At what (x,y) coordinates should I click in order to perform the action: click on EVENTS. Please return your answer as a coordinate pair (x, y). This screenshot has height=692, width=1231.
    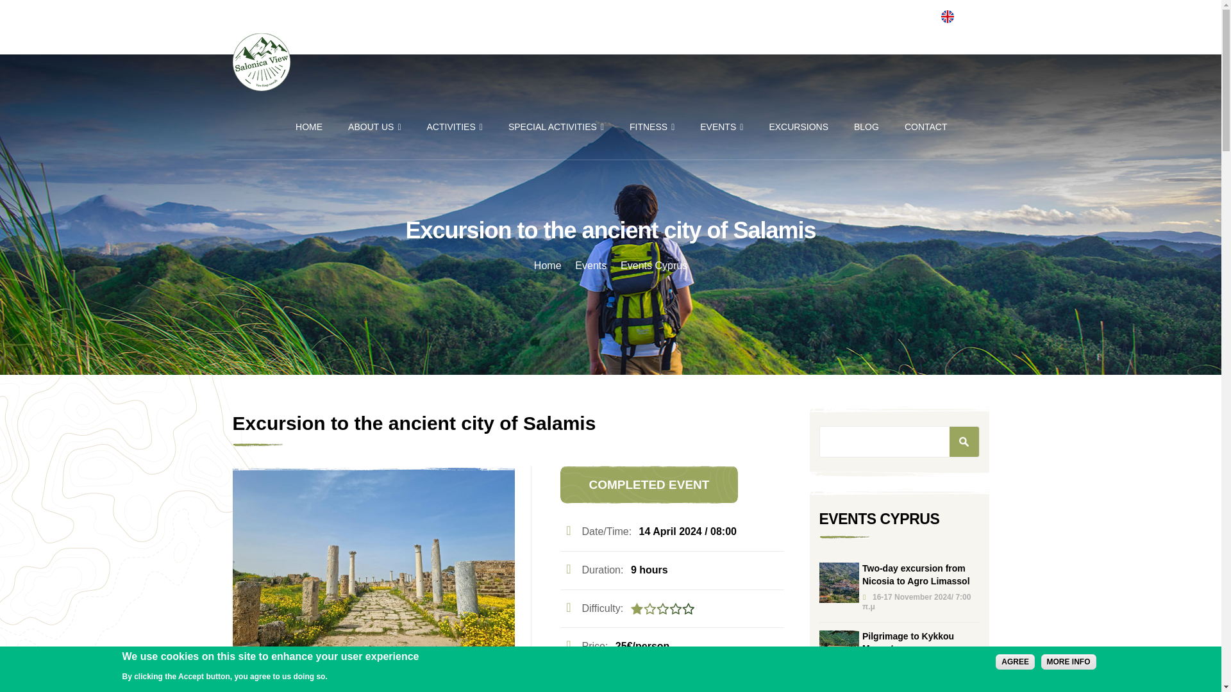
    Looking at the image, I should click on (722, 127).